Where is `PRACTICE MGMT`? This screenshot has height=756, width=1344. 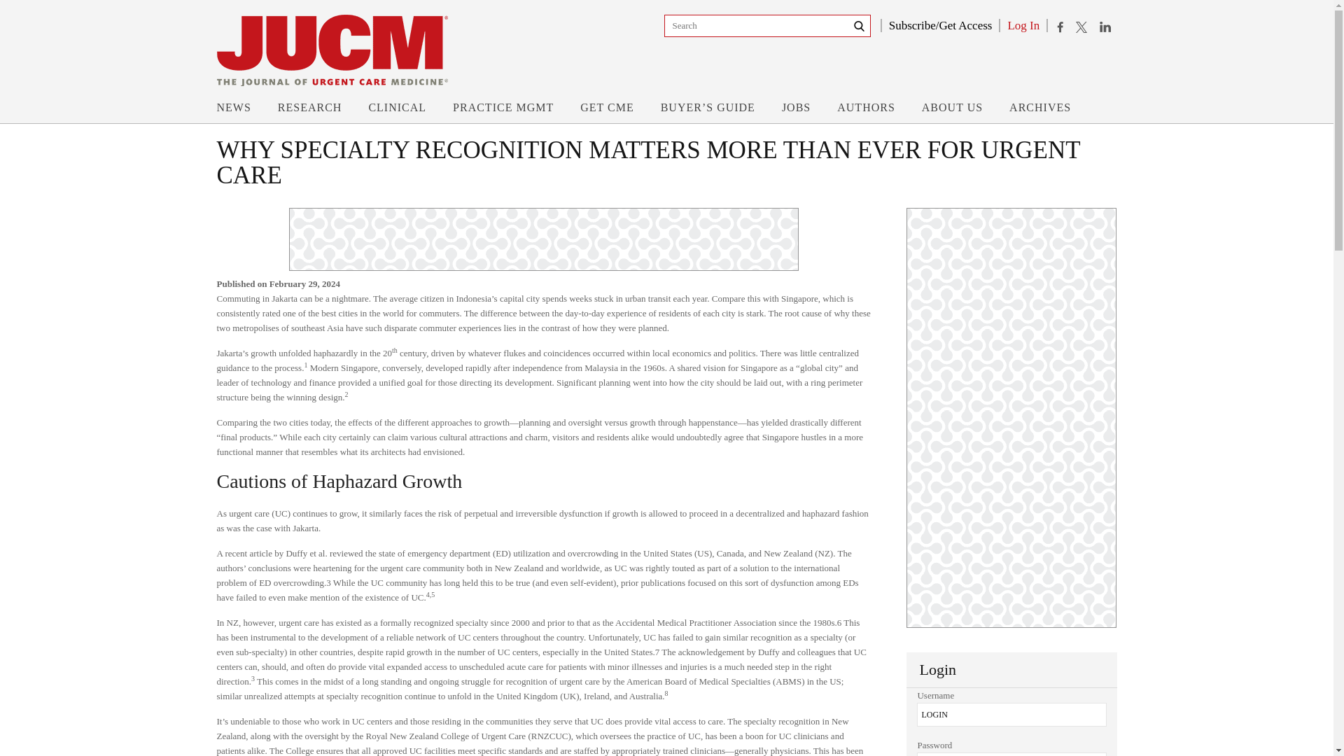
PRACTICE MGMT is located at coordinates (503, 111).